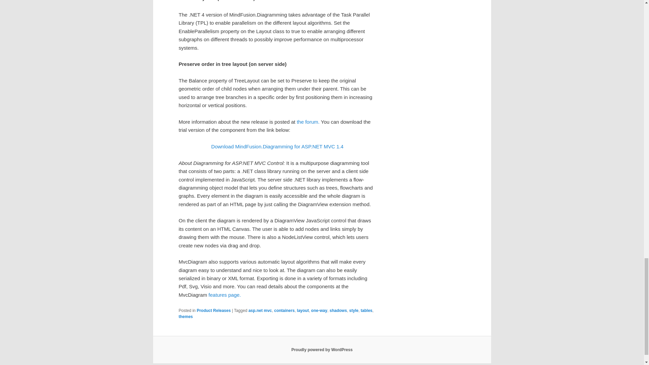 This screenshot has height=365, width=649. Describe the element at coordinates (308, 122) in the screenshot. I see `the forum.` at that location.